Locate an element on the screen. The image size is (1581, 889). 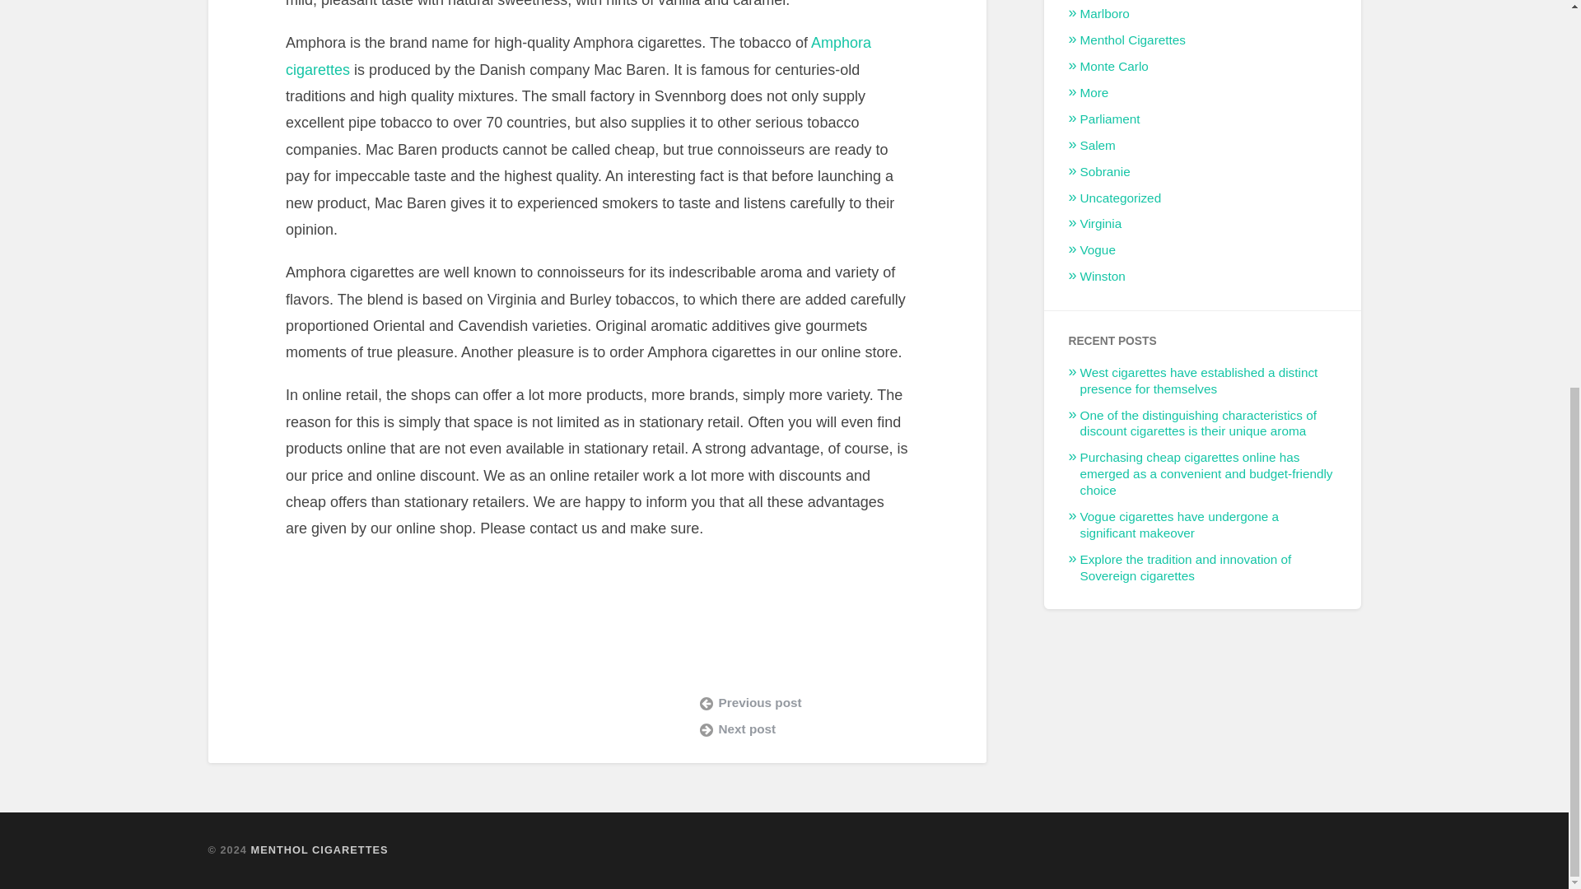
Menthol Cigarettes is located at coordinates (1133, 40).